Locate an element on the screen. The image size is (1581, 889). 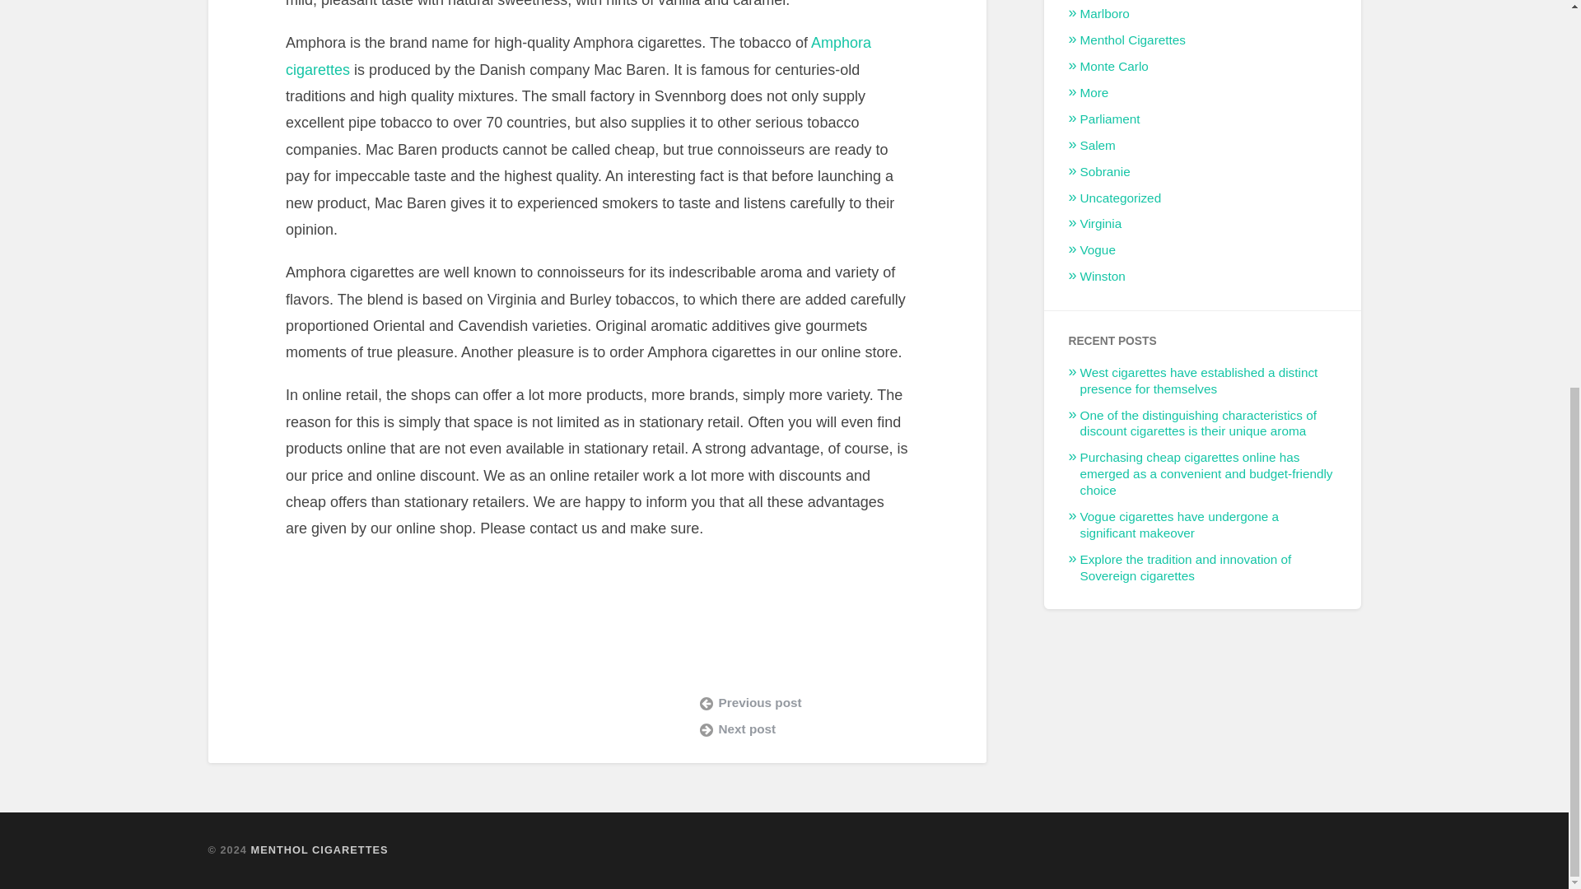
Menthol Cigarettes is located at coordinates (1133, 40).